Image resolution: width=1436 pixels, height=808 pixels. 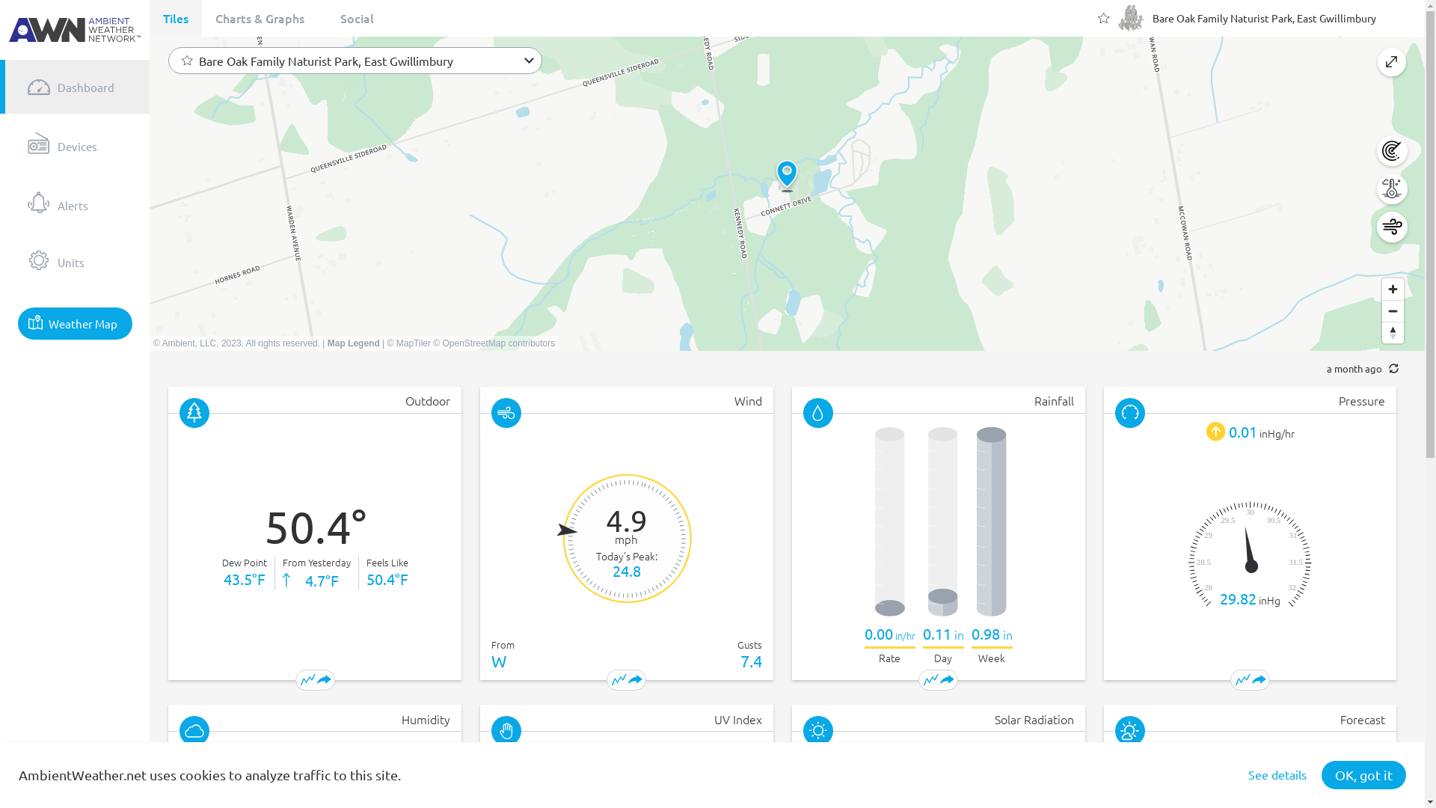 I want to click on Tiles, so click(x=176, y=18).